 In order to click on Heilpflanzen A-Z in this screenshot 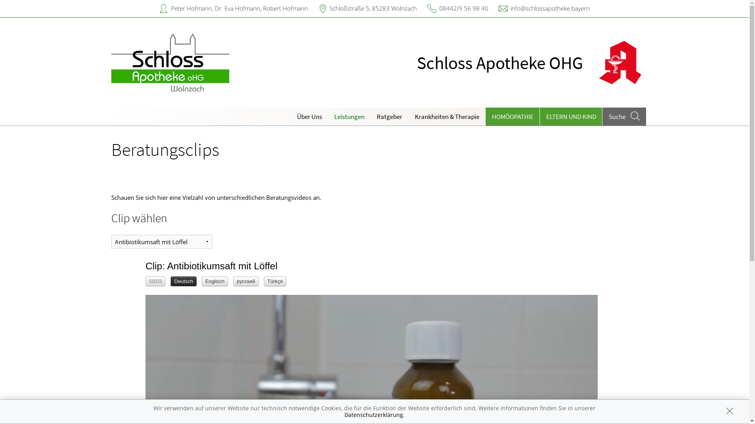, I will do `click(543, 140)`.